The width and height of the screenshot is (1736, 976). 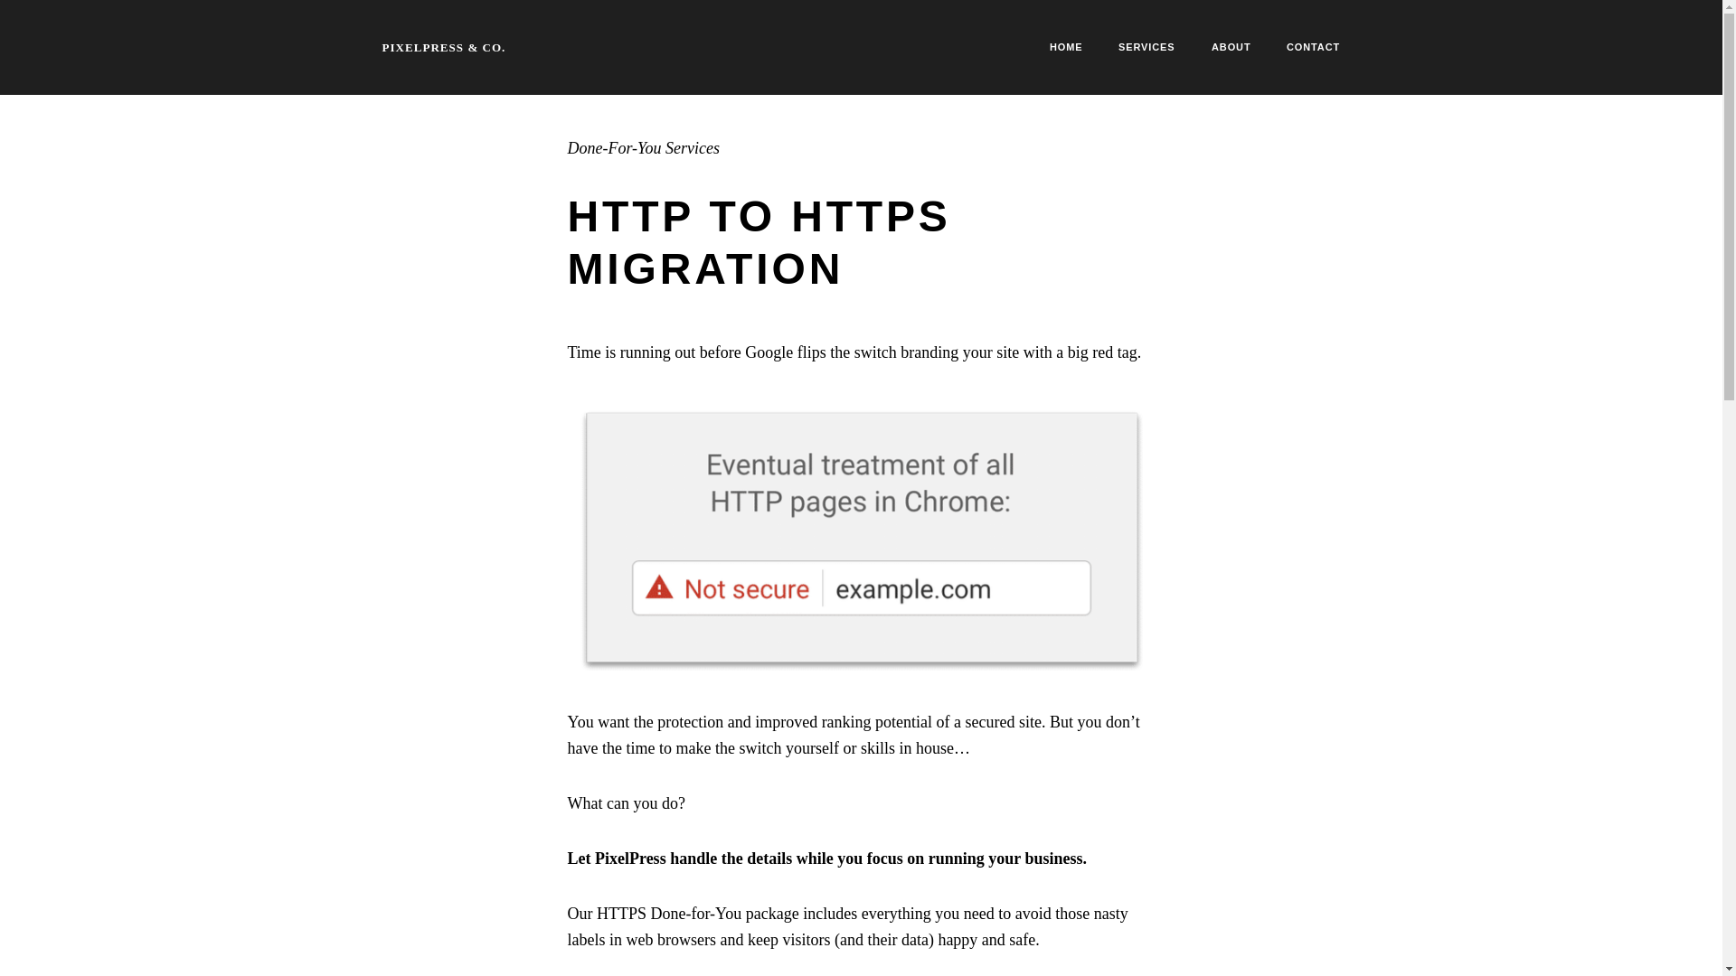 I want to click on ABOUT, so click(x=1231, y=47).